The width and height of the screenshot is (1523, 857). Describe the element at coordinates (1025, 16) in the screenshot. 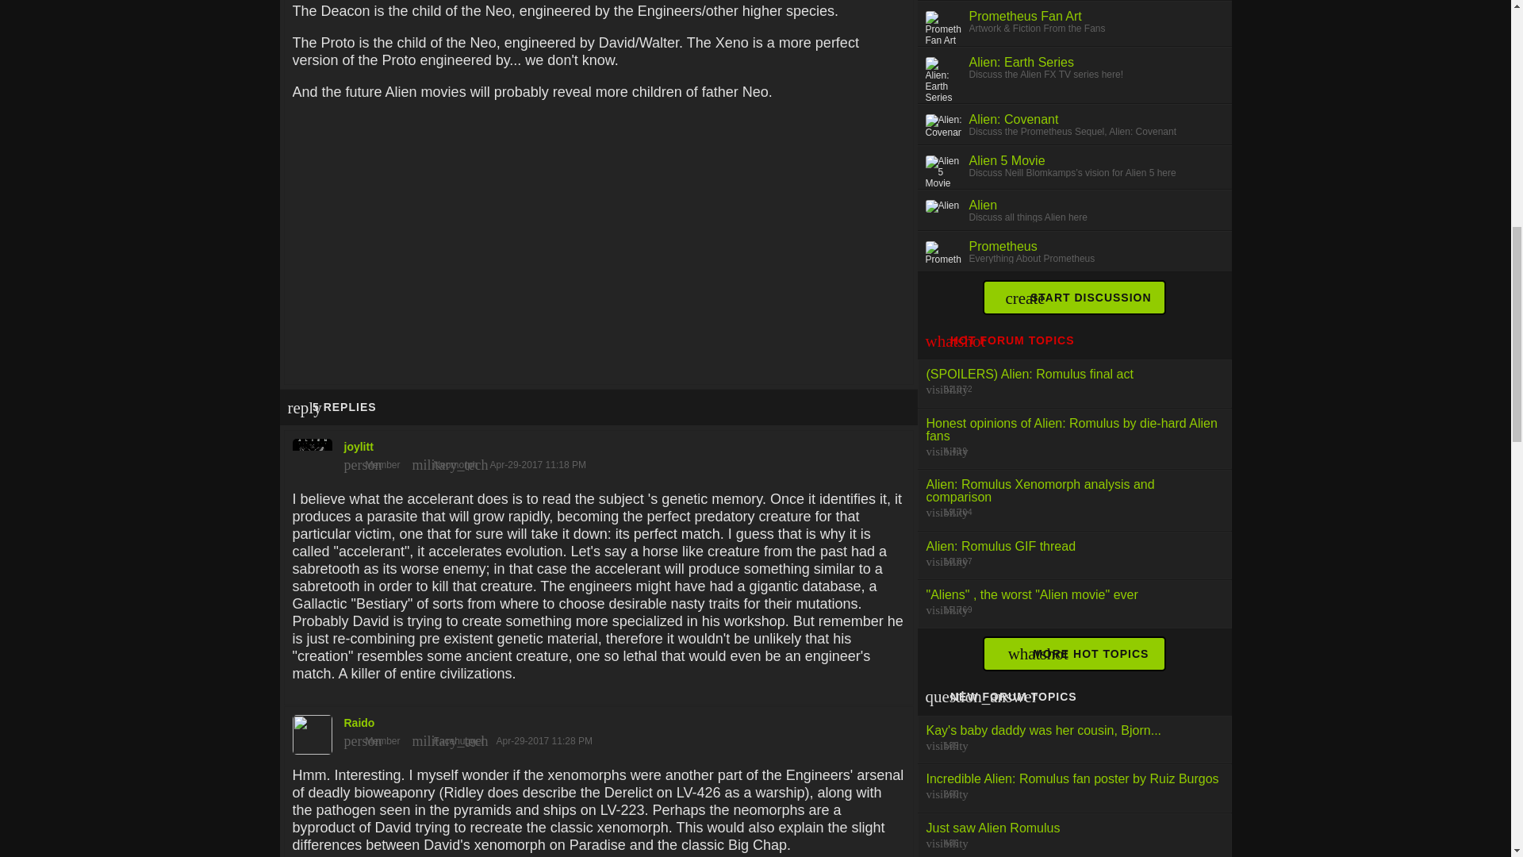

I see `Prometheus Fan Art` at that location.